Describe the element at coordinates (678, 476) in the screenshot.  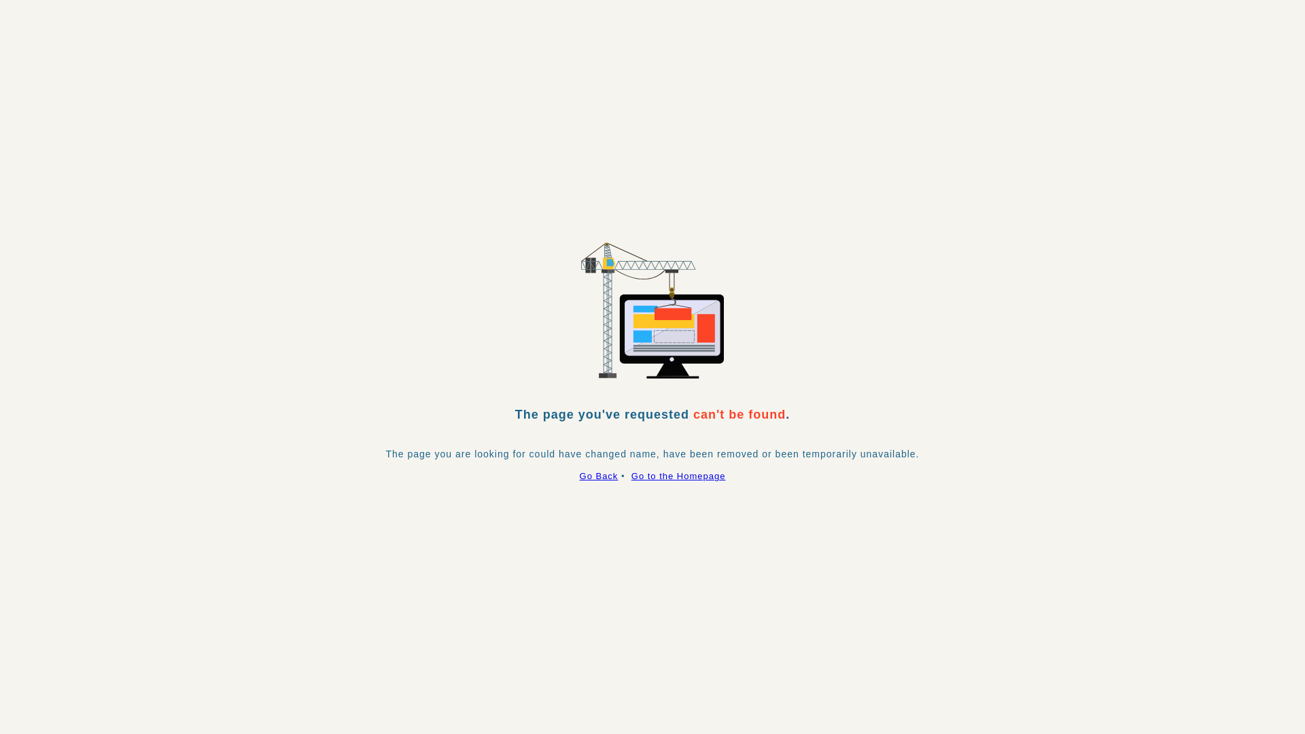
I see `Go to the Homepage` at that location.